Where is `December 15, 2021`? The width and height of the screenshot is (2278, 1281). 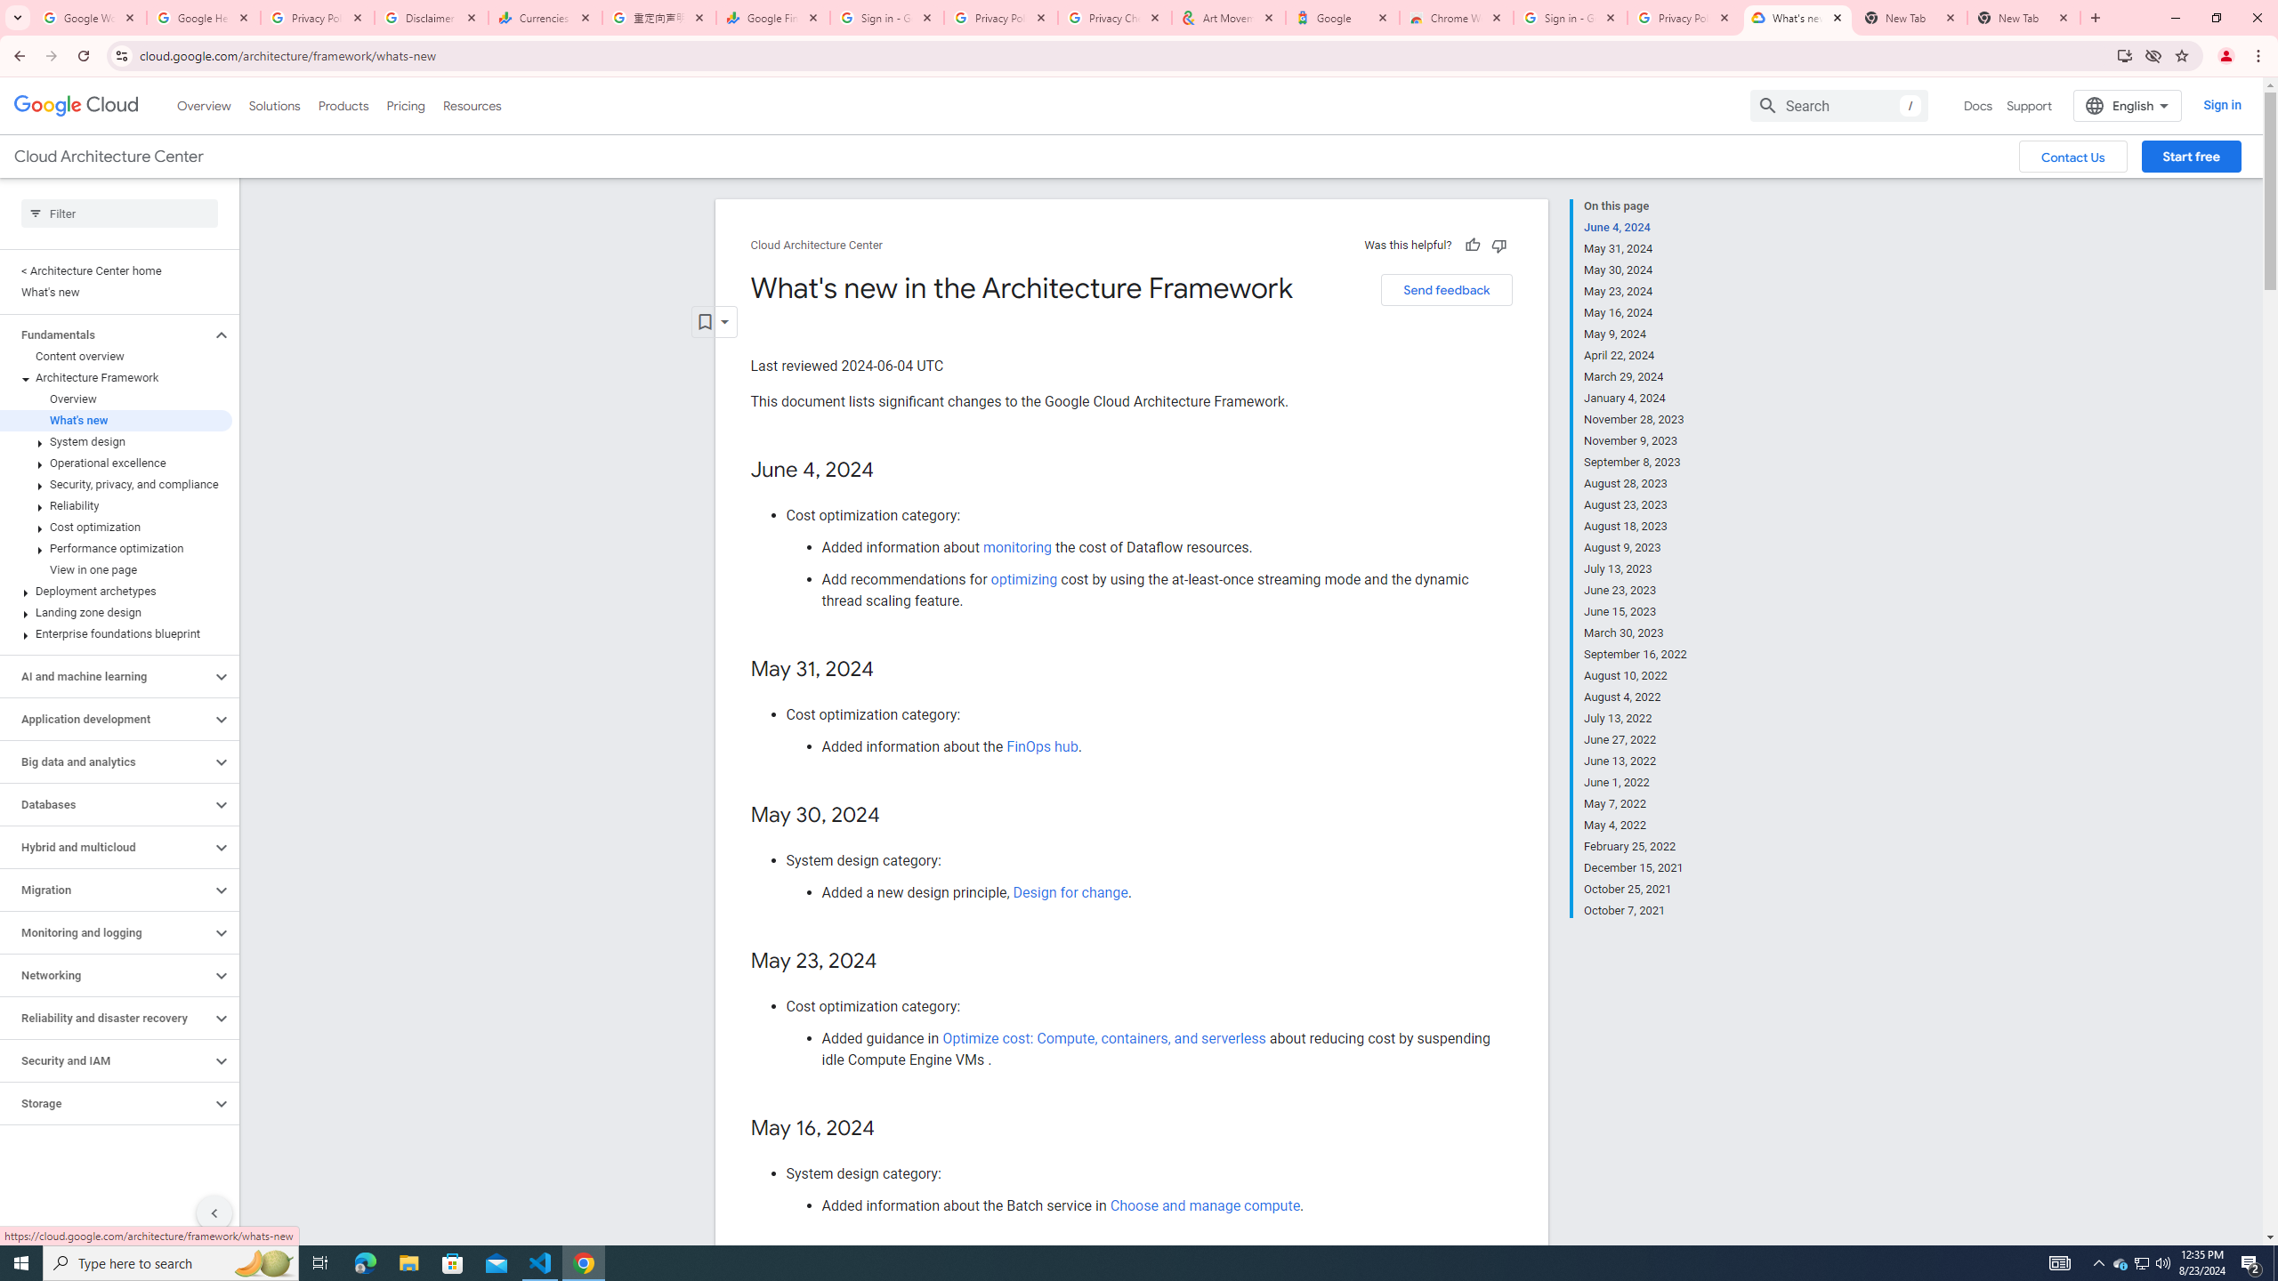
December 15, 2021 is located at coordinates (1636, 867).